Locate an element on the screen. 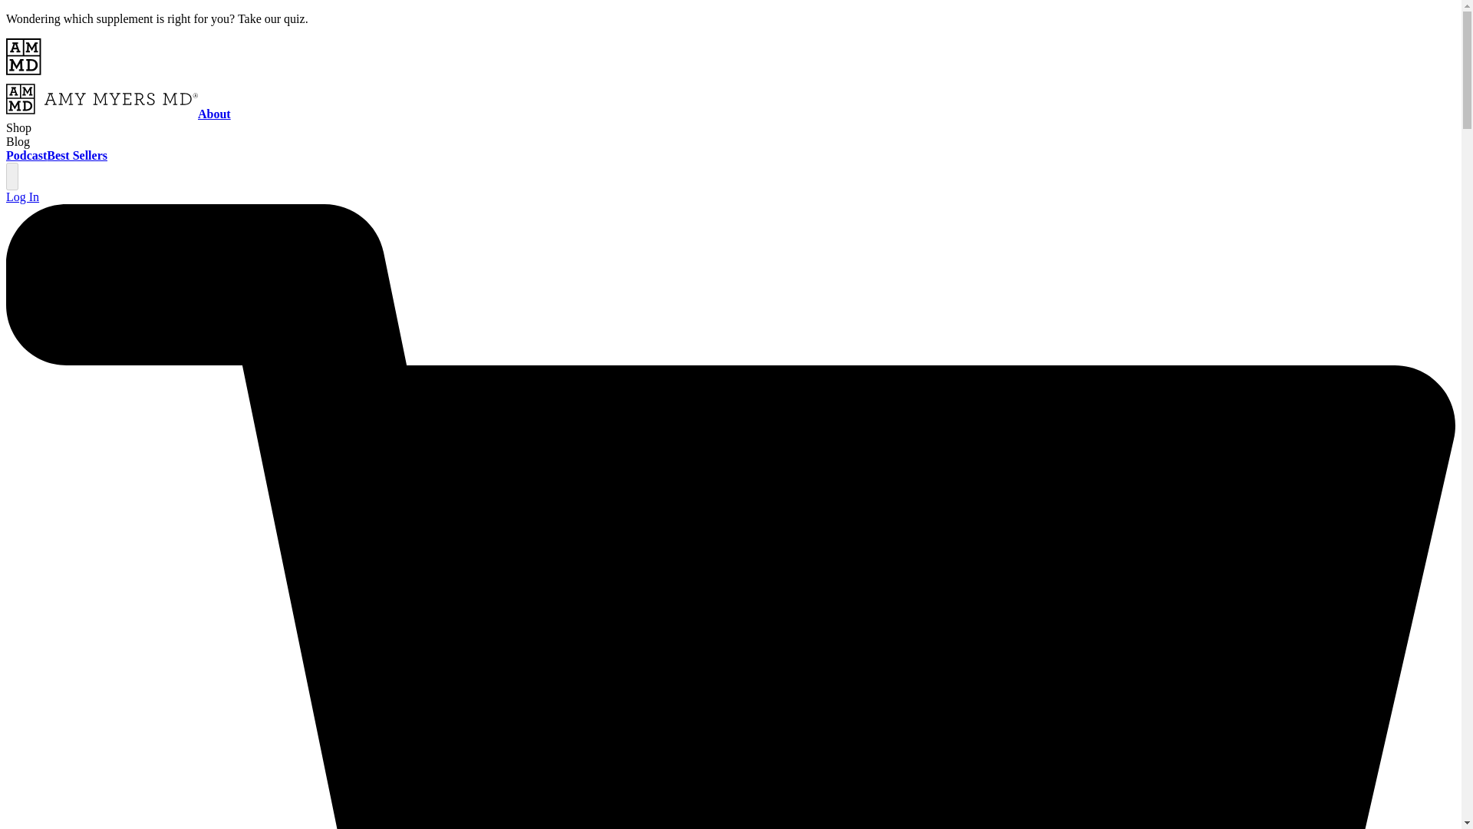 This screenshot has width=1473, height=829. Podcast is located at coordinates (26, 155).